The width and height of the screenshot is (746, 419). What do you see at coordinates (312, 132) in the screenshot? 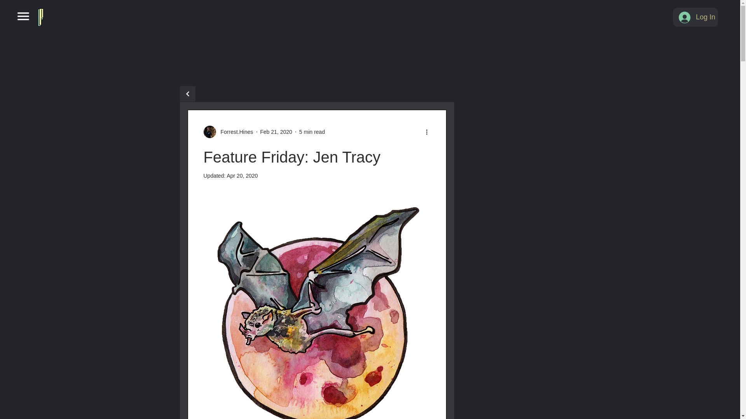
I see `5 min read` at bounding box center [312, 132].